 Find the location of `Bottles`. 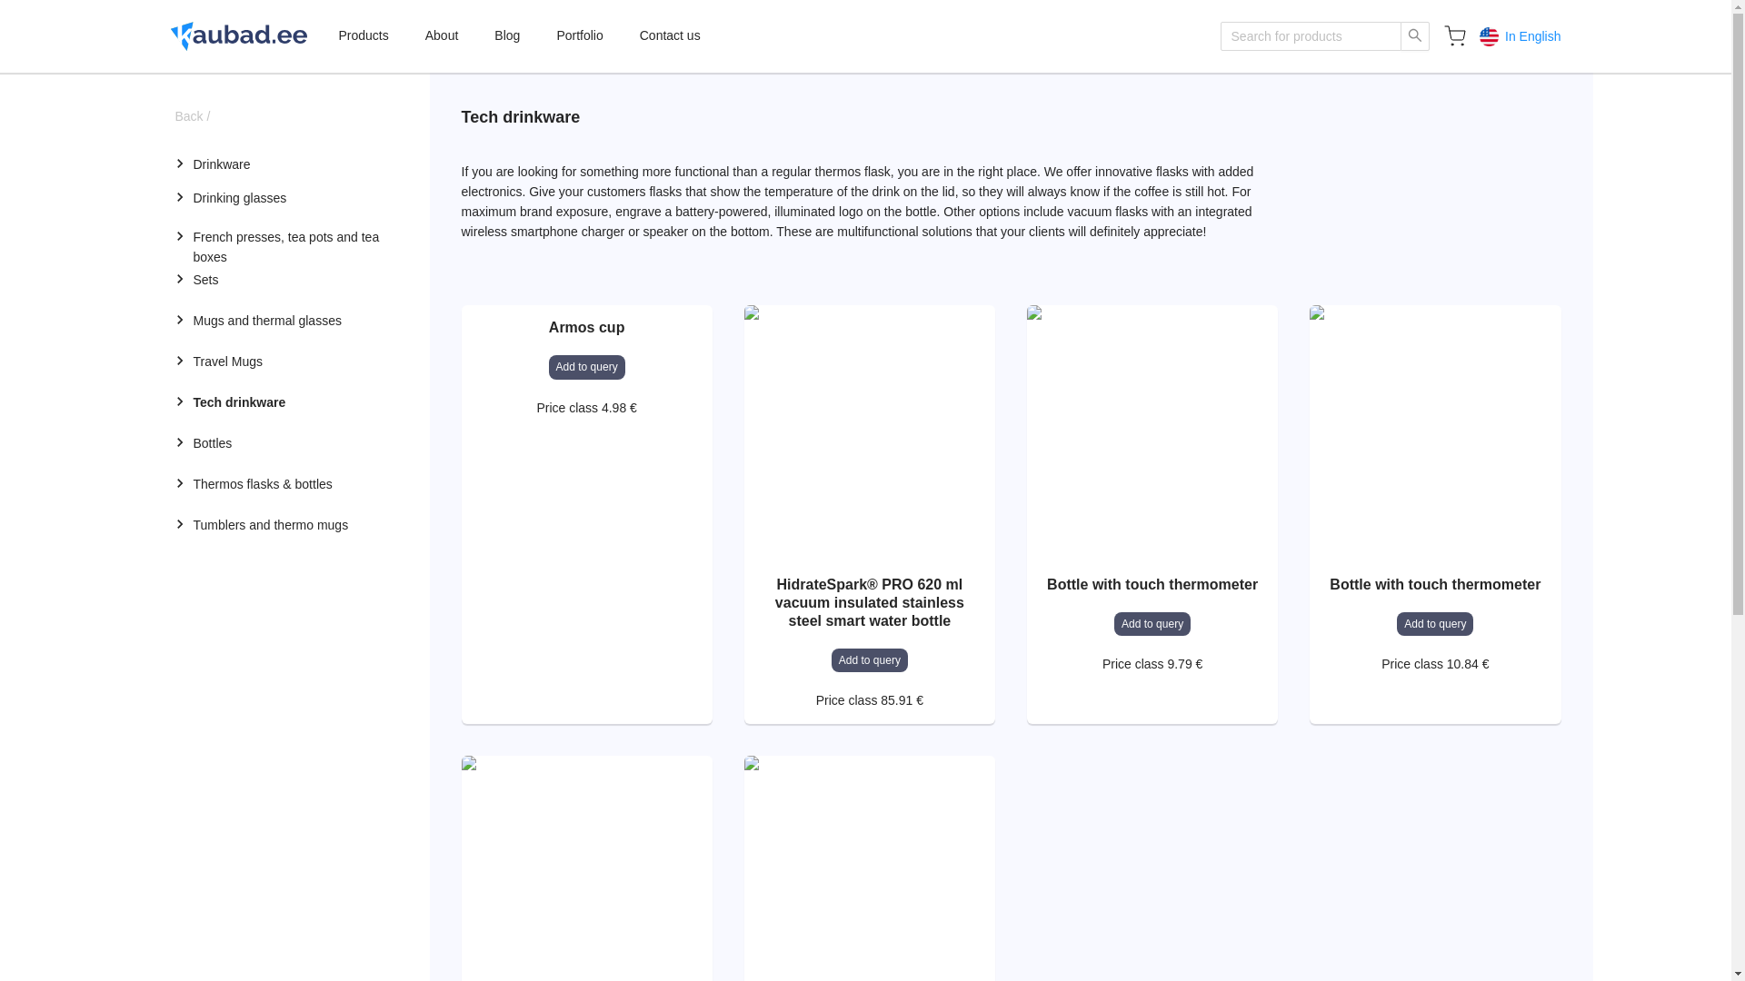

Bottles is located at coordinates (284, 442).